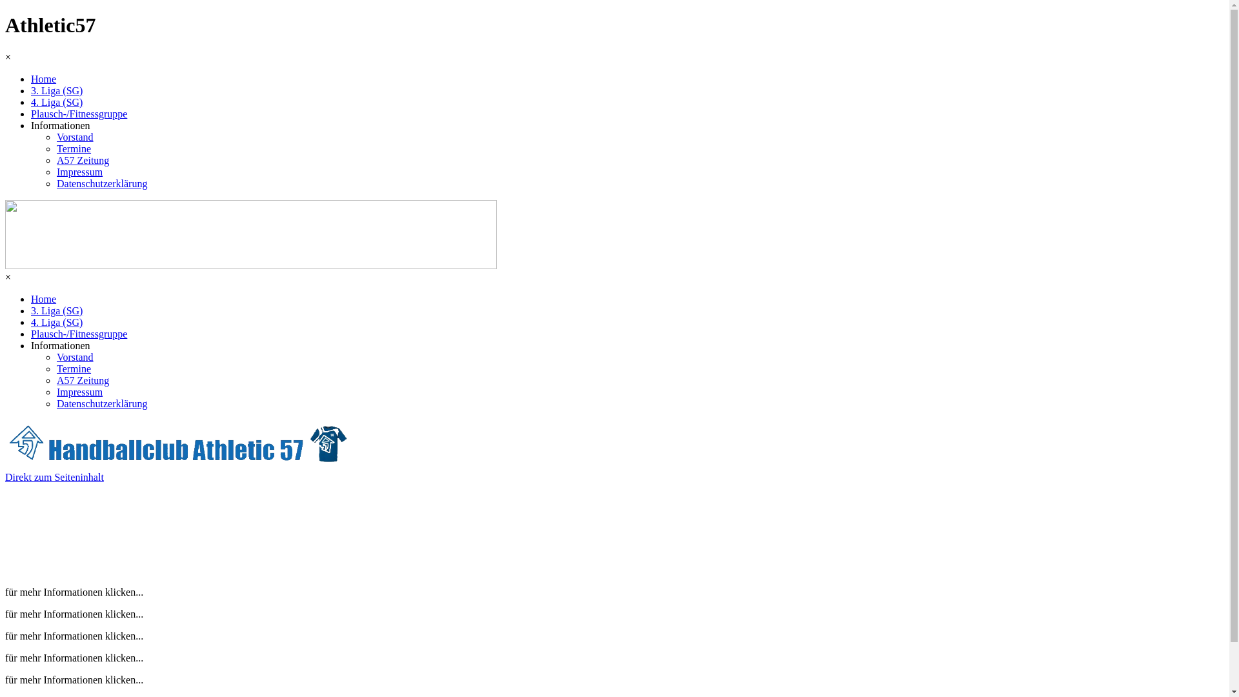 The width and height of the screenshot is (1239, 697). Describe the element at coordinates (75, 358) in the screenshot. I see `Vorstand` at that location.